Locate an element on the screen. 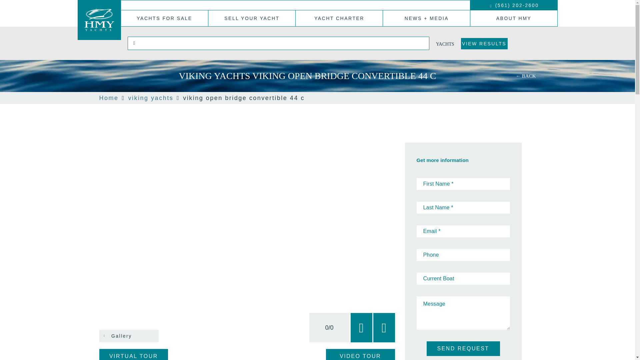 The height and width of the screenshot is (360, 640). Sell Your Yacht is located at coordinates (252, 18).